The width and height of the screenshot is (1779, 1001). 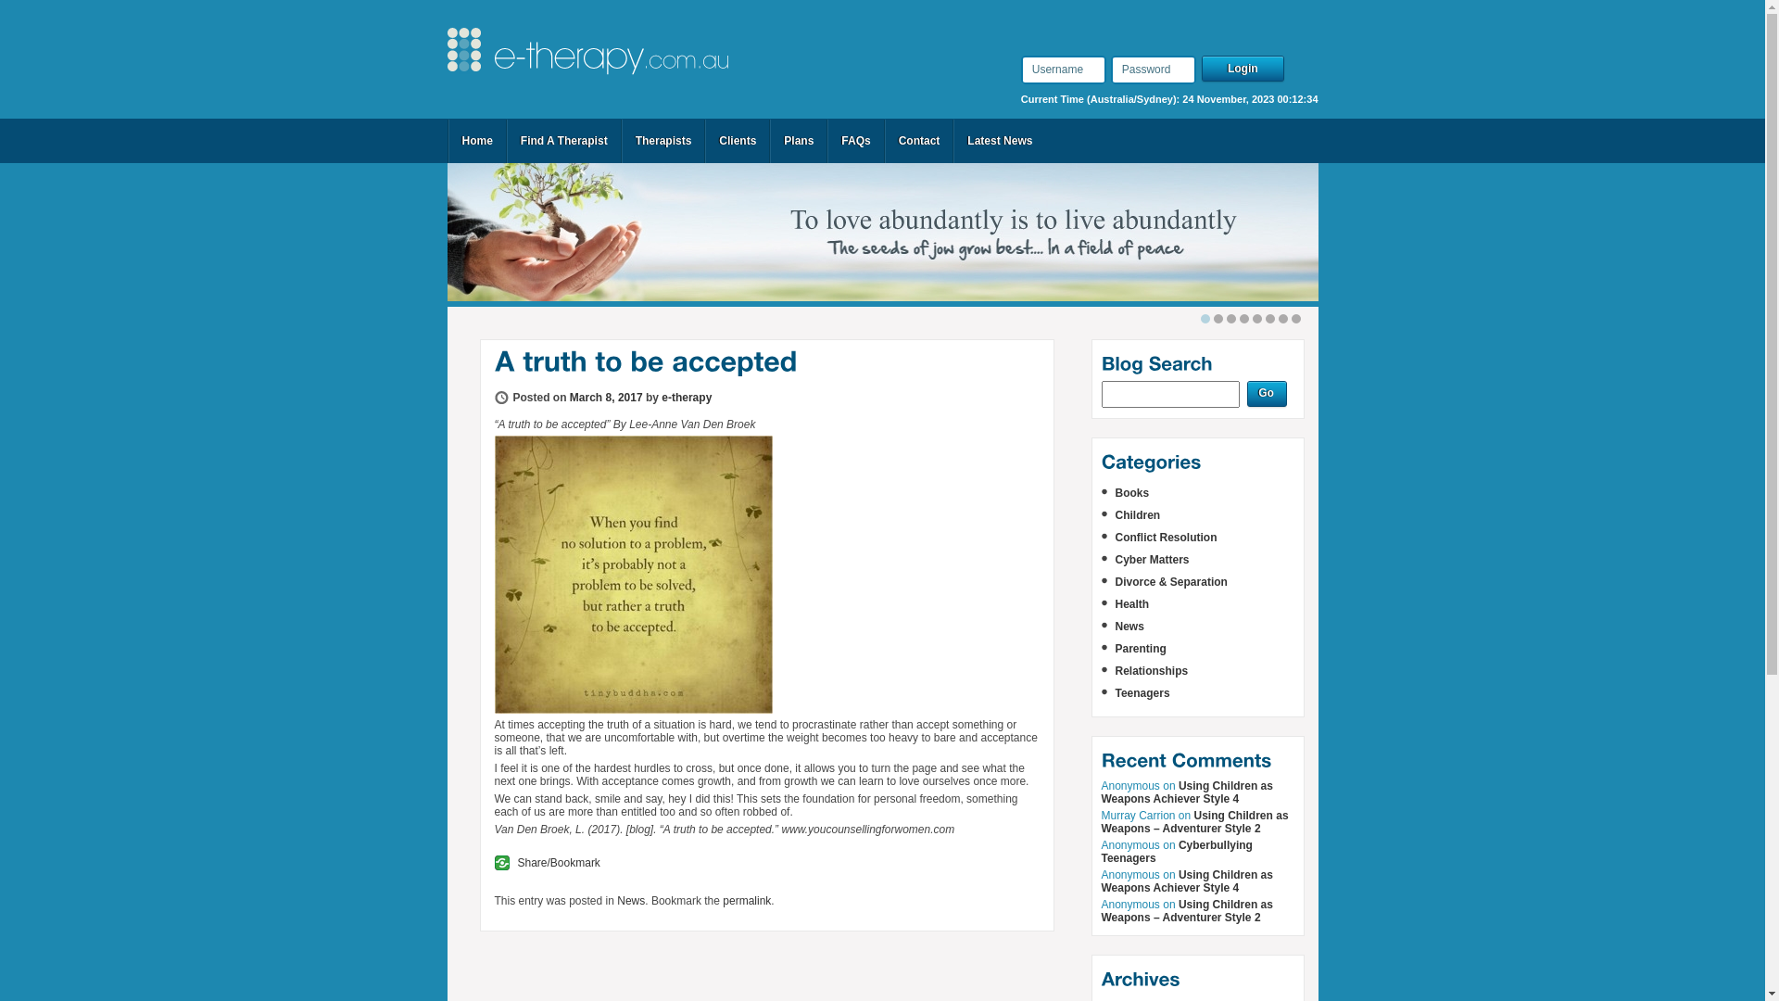 I want to click on 5, so click(x=1270, y=319).